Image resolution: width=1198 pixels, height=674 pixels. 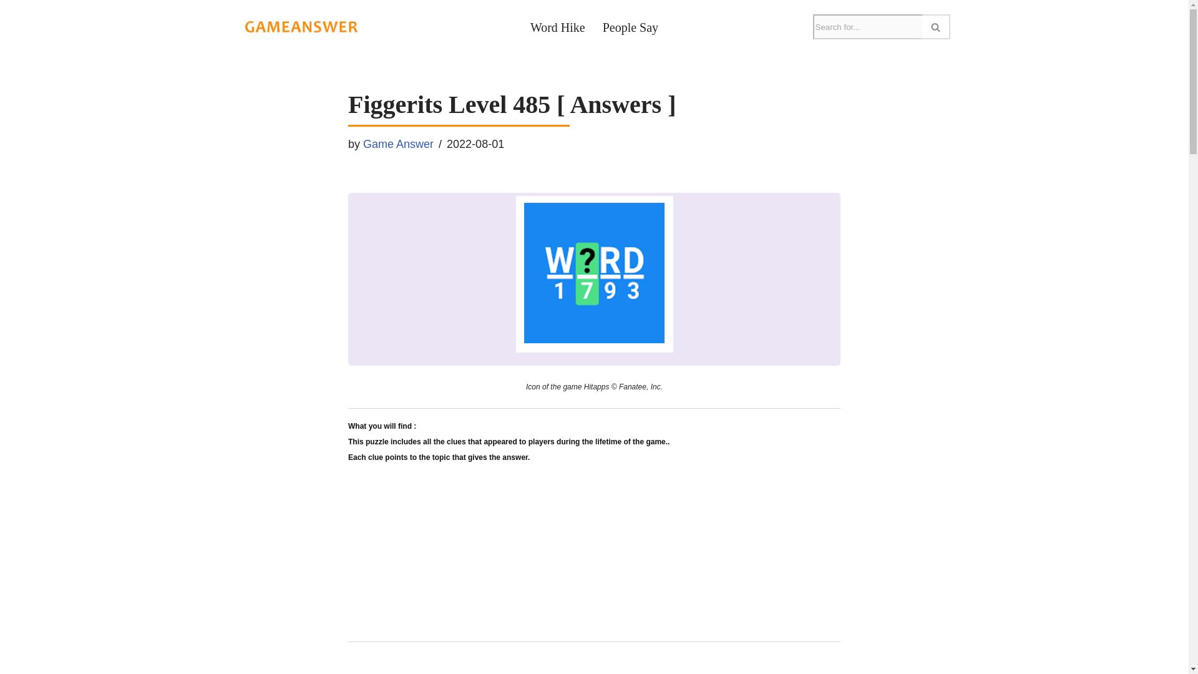 I want to click on Game Answer, so click(x=398, y=144).